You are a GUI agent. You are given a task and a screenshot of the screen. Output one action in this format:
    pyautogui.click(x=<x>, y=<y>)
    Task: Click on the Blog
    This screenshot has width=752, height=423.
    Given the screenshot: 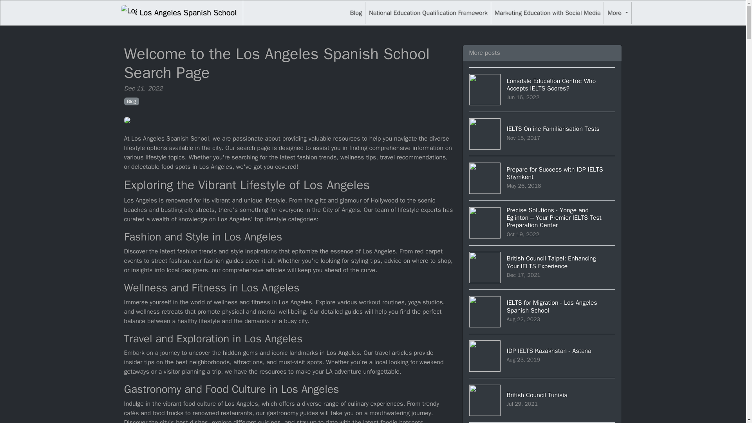 What is the action you would take?
    pyautogui.click(x=131, y=101)
    